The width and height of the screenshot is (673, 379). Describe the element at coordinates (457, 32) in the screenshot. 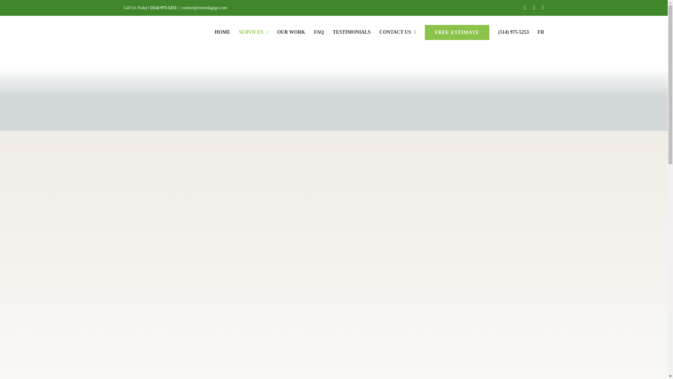

I see `FREE ESTIMATE` at that location.